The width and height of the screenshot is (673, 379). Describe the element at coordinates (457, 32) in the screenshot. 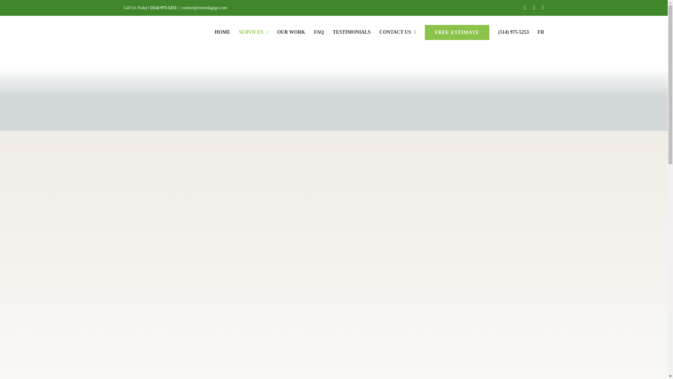

I see `FREE ESTIMATE` at that location.